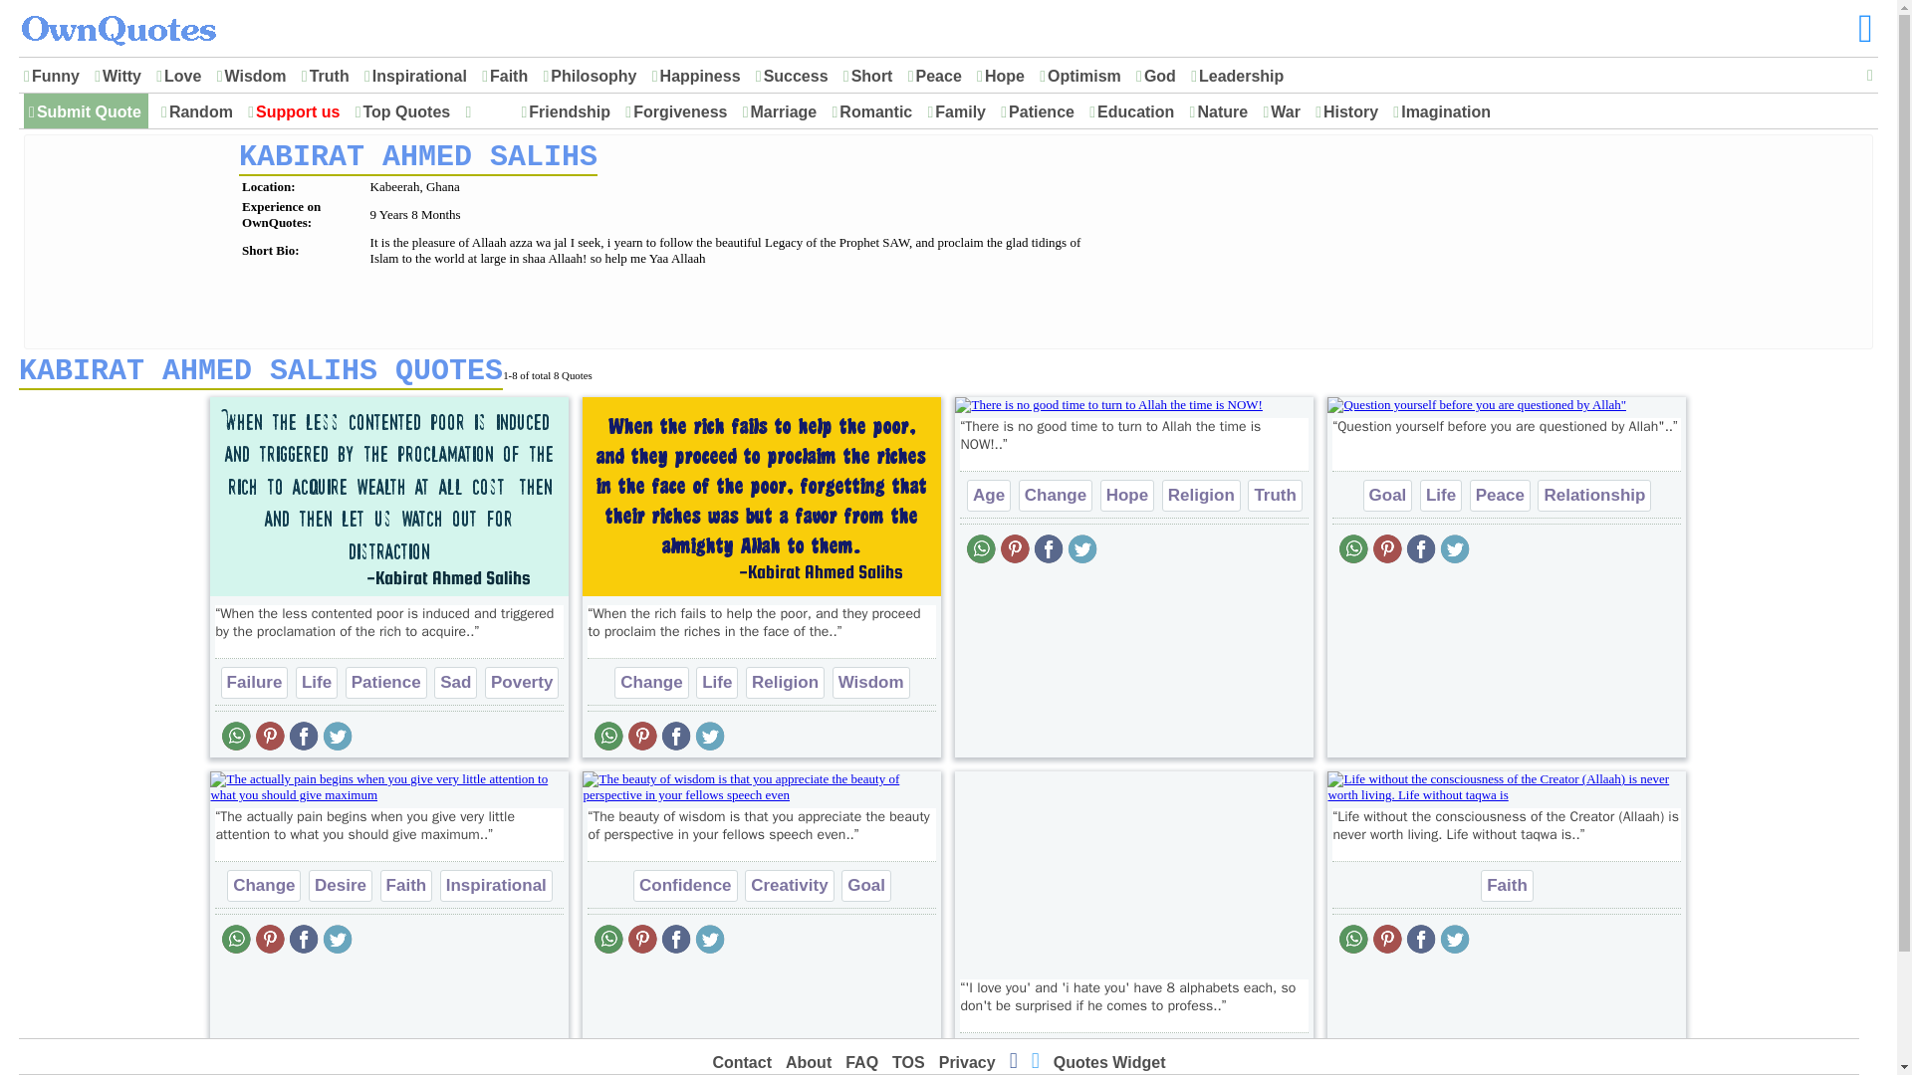 This screenshot has width=1912, height=1075. I want to click on Short, so click(872, 76).